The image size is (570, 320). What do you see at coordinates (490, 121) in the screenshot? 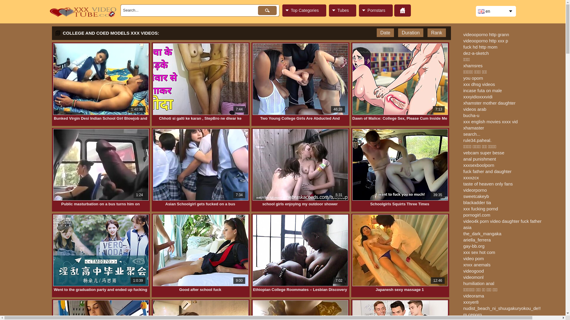
I see `xxx english movies xxxx vid` at bounding box center [490, 121].